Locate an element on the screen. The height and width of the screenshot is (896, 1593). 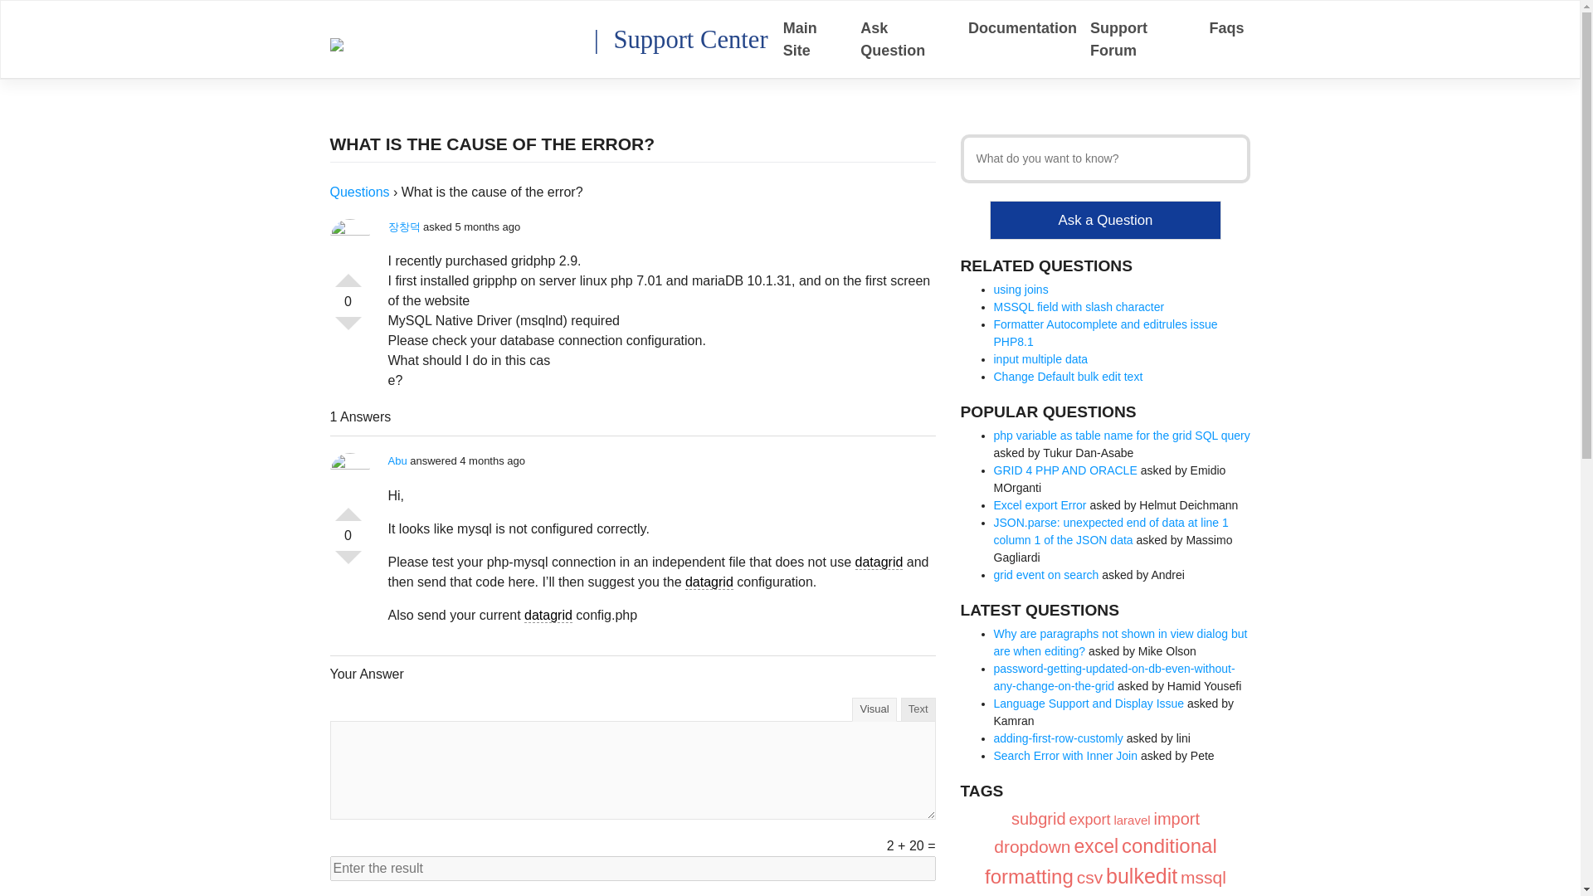
Faqs is located at coordinates (1226, 28).